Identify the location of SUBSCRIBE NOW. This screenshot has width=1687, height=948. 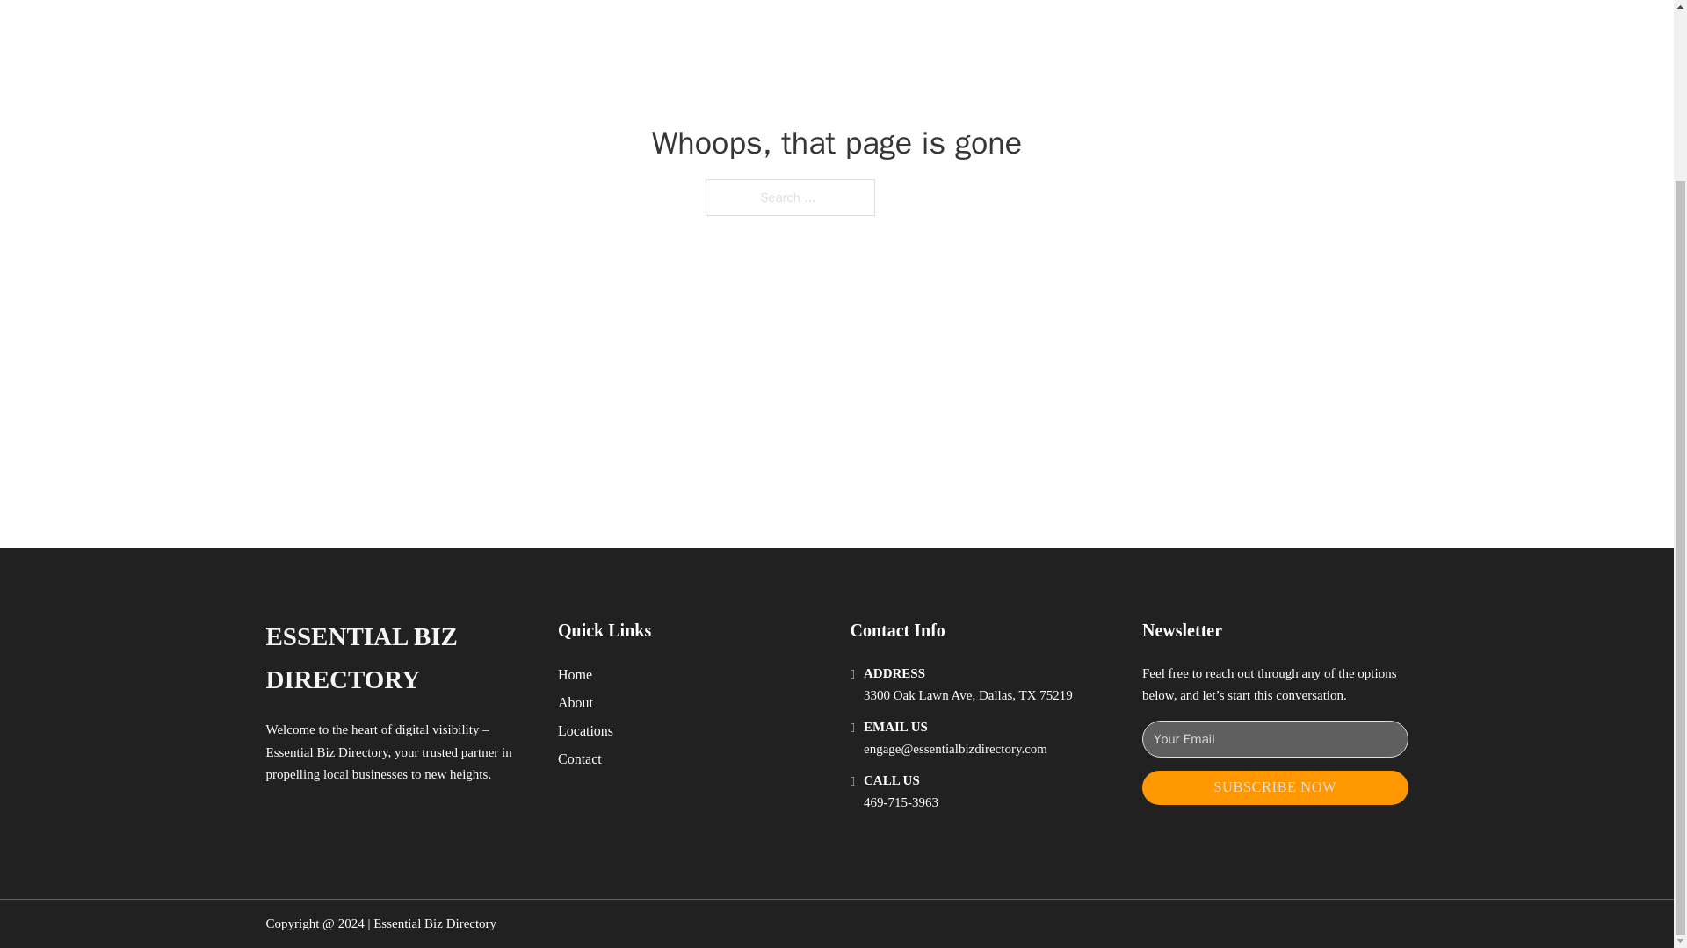
(1275, 787).